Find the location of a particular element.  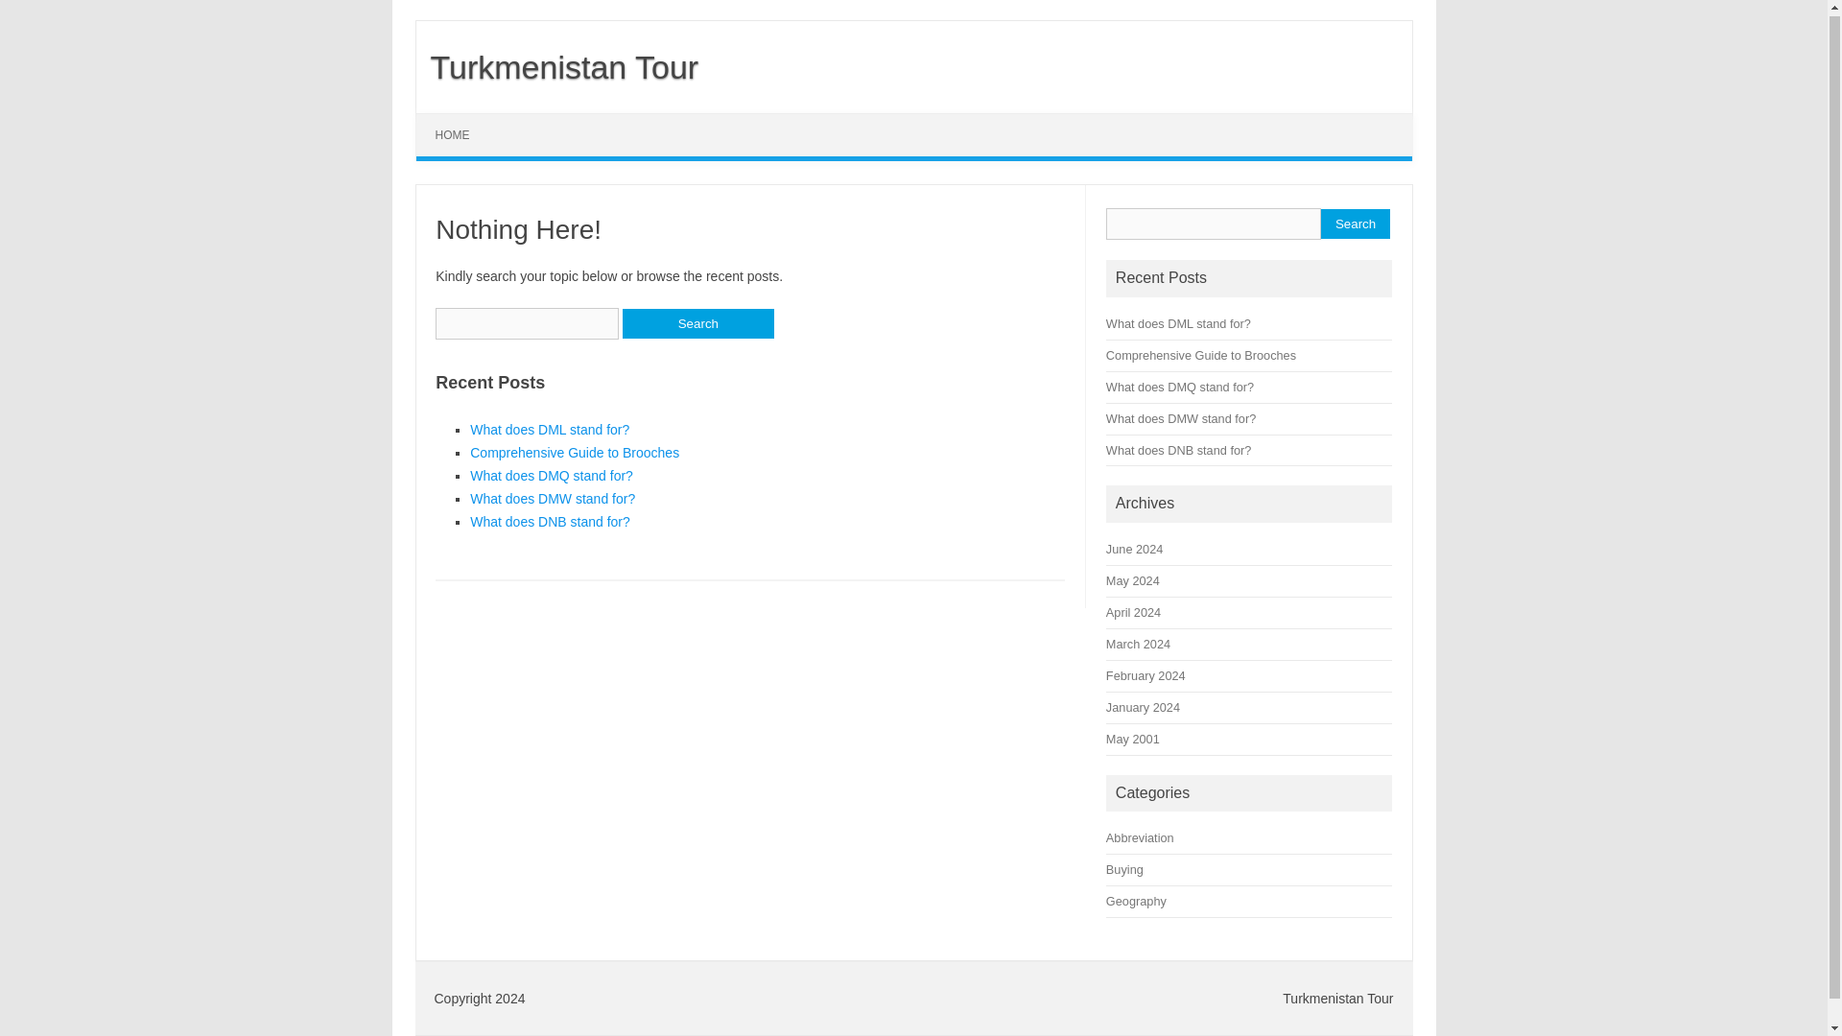

Geography is located at coordinates (1136, 902).